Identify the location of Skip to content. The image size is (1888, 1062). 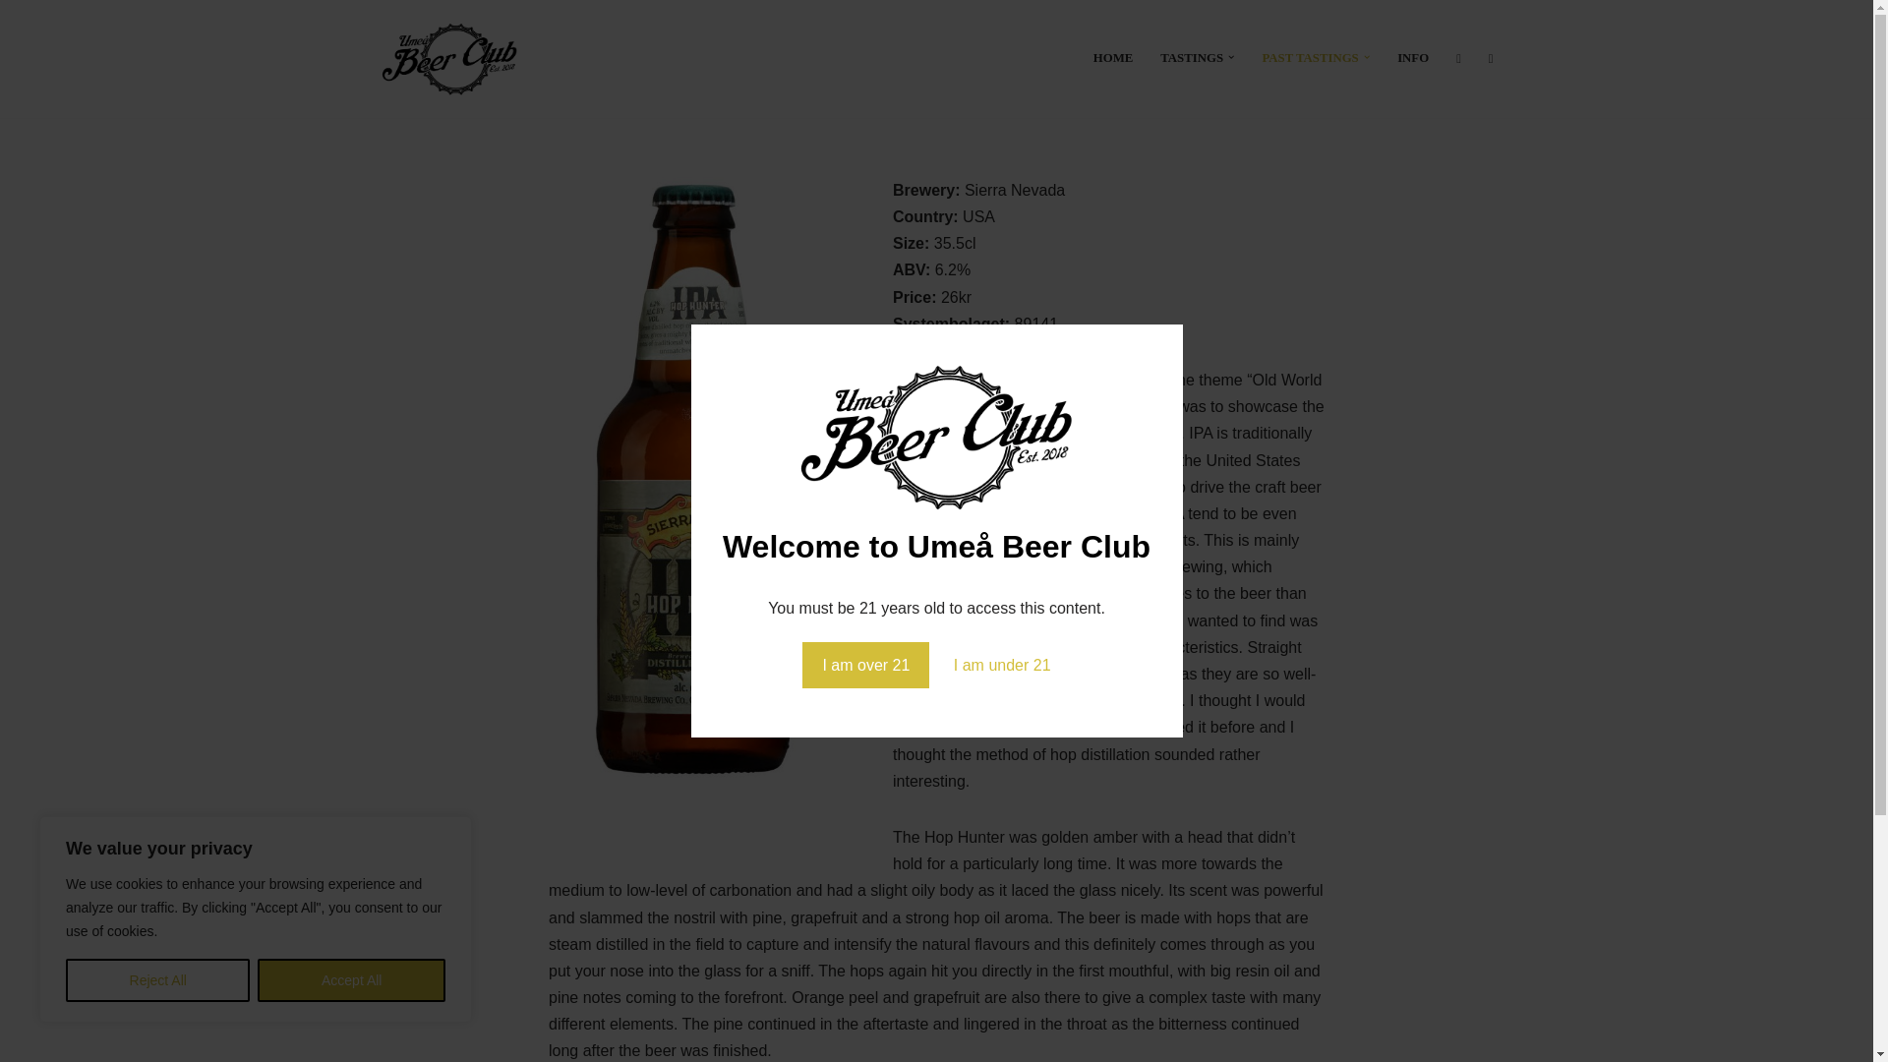
(15, 41).